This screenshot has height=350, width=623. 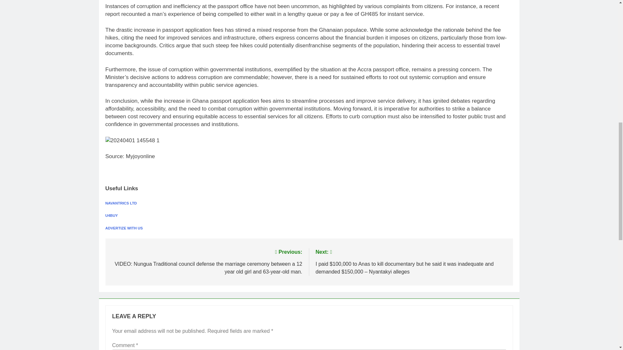 I want to click on NAVANTRICS LTD, so click(x=121, y=203).